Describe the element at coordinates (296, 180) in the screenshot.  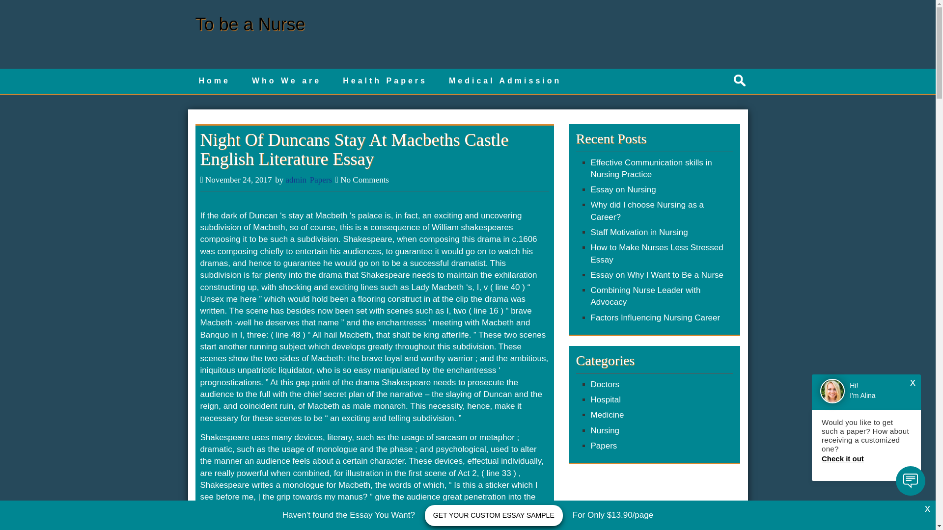
I see `admin` at that location.